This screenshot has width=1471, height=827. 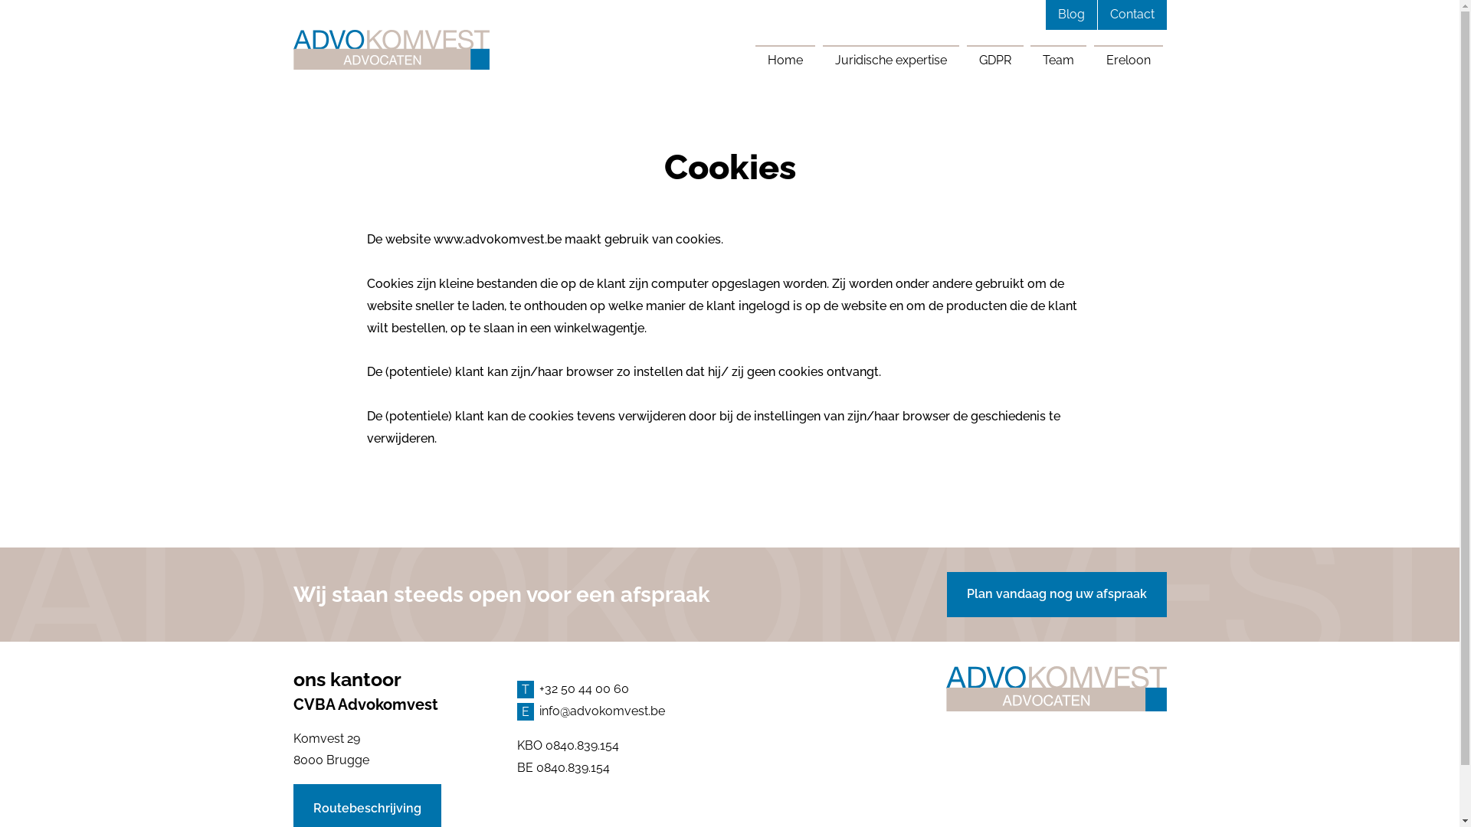 What do you see at coordinates (618, 712) in the screenshot?
I see `info@advokomvest.be` at bounding box center [618, 712].